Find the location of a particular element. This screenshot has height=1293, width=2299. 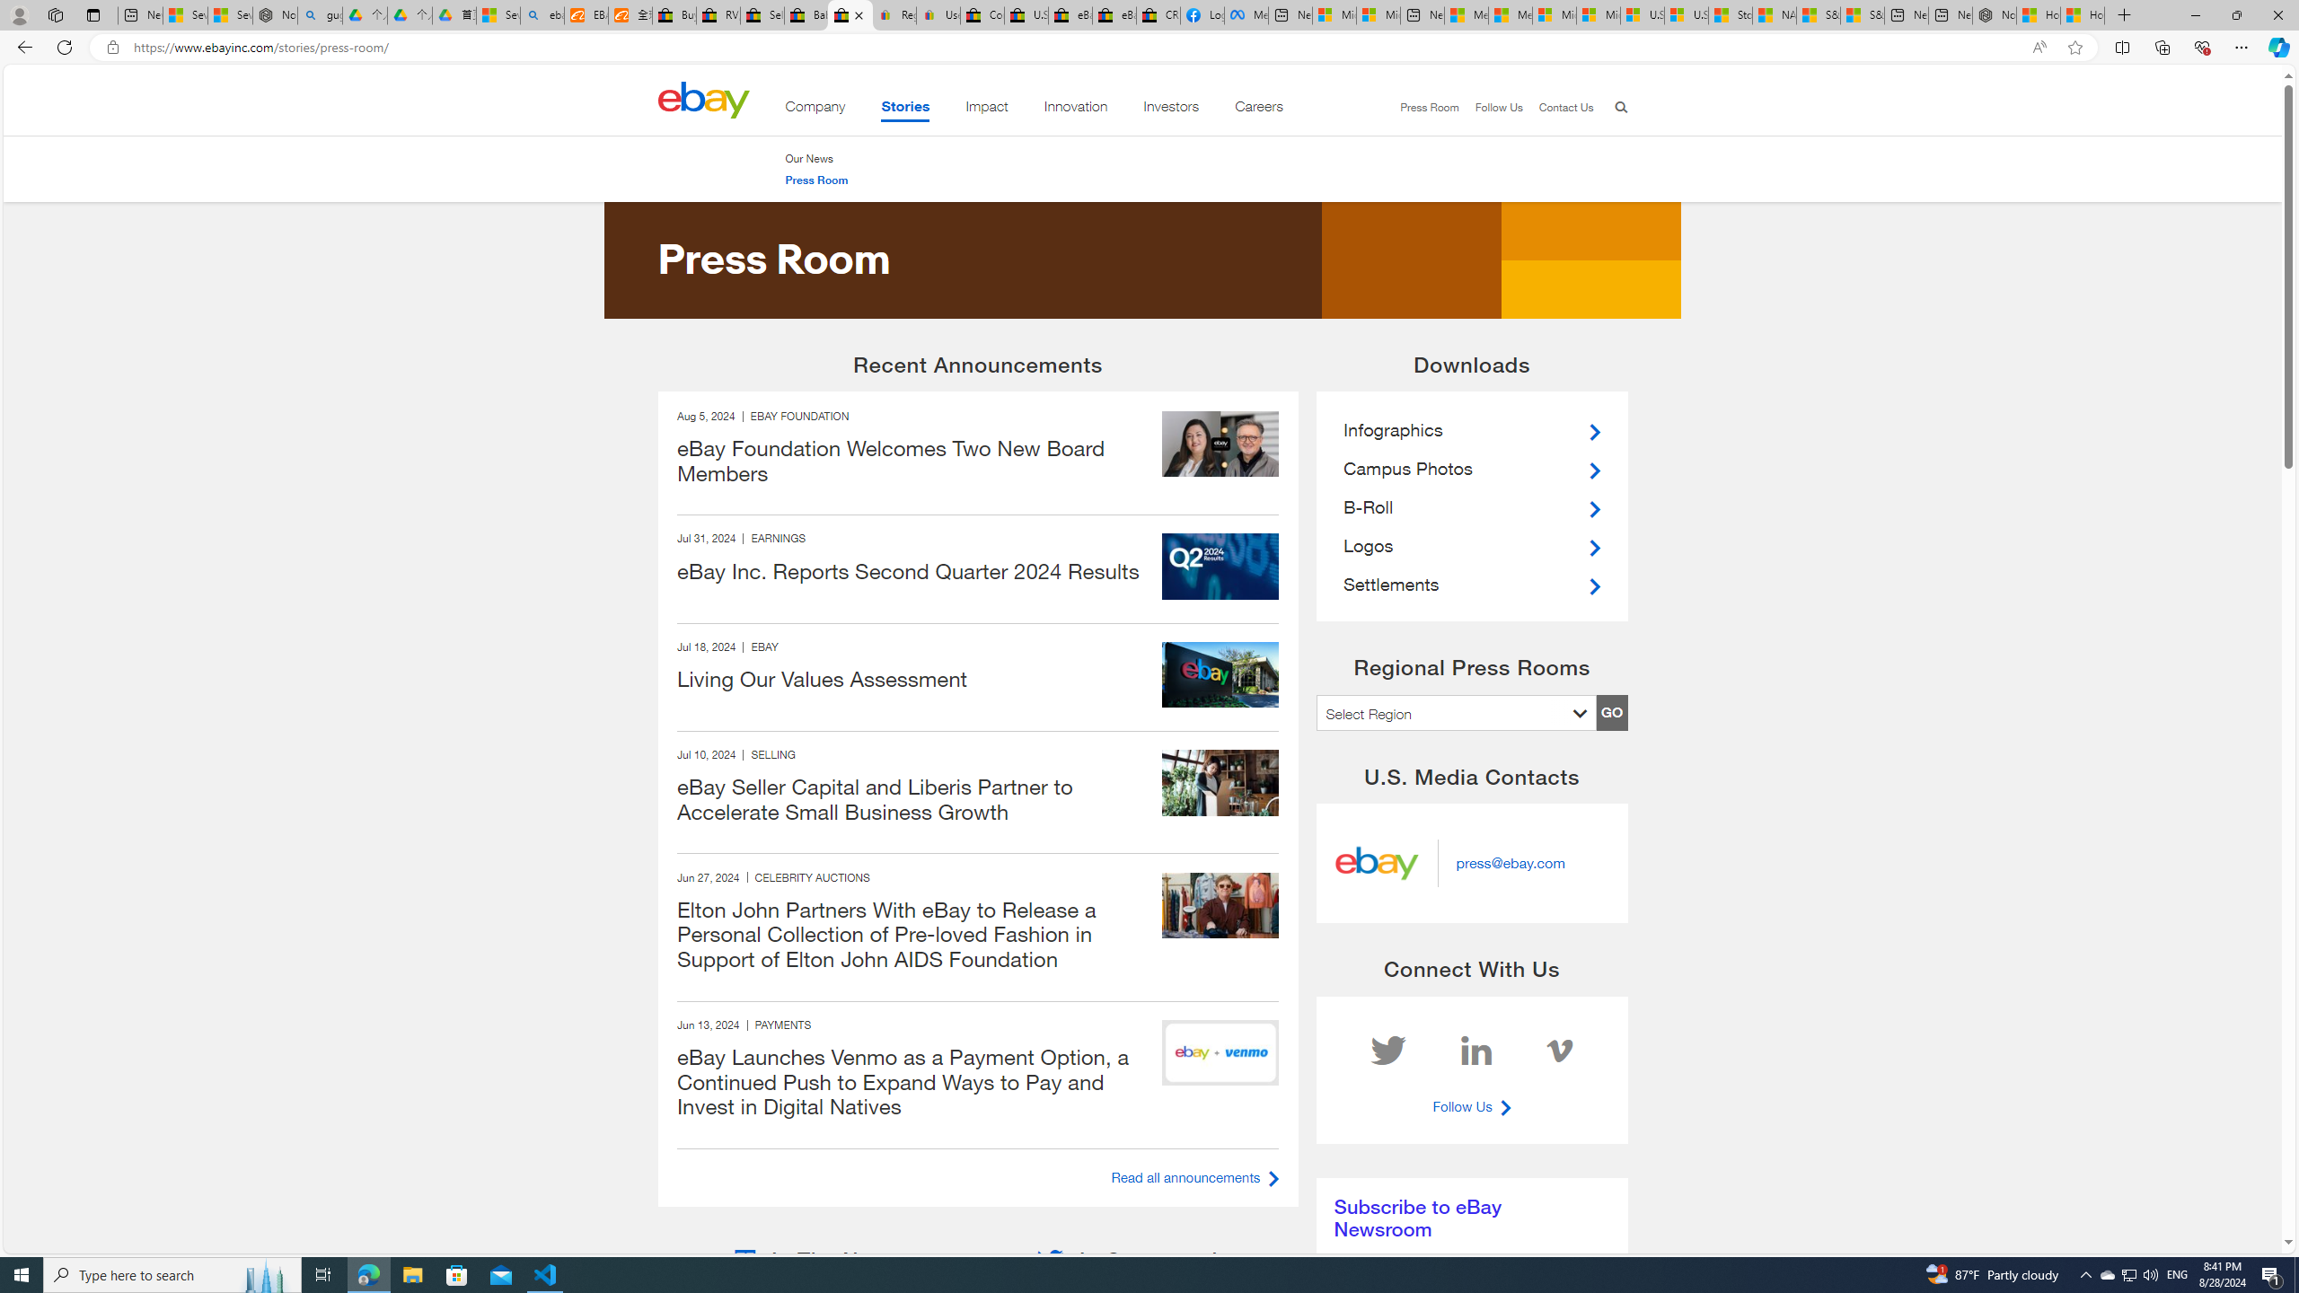

Microsoft account | Privacy is located at coordinates (1378, 15).